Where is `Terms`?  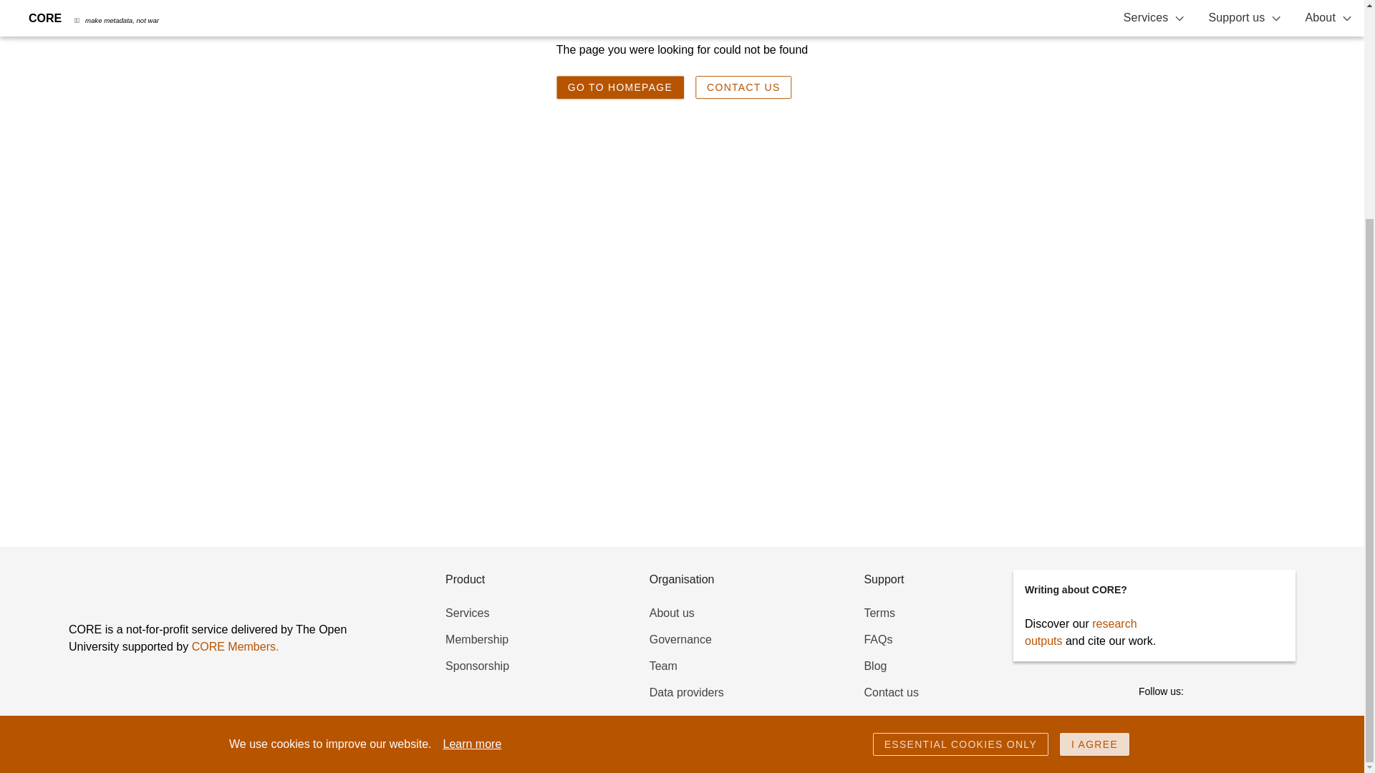
Terms is located at coordinates (879, 613).